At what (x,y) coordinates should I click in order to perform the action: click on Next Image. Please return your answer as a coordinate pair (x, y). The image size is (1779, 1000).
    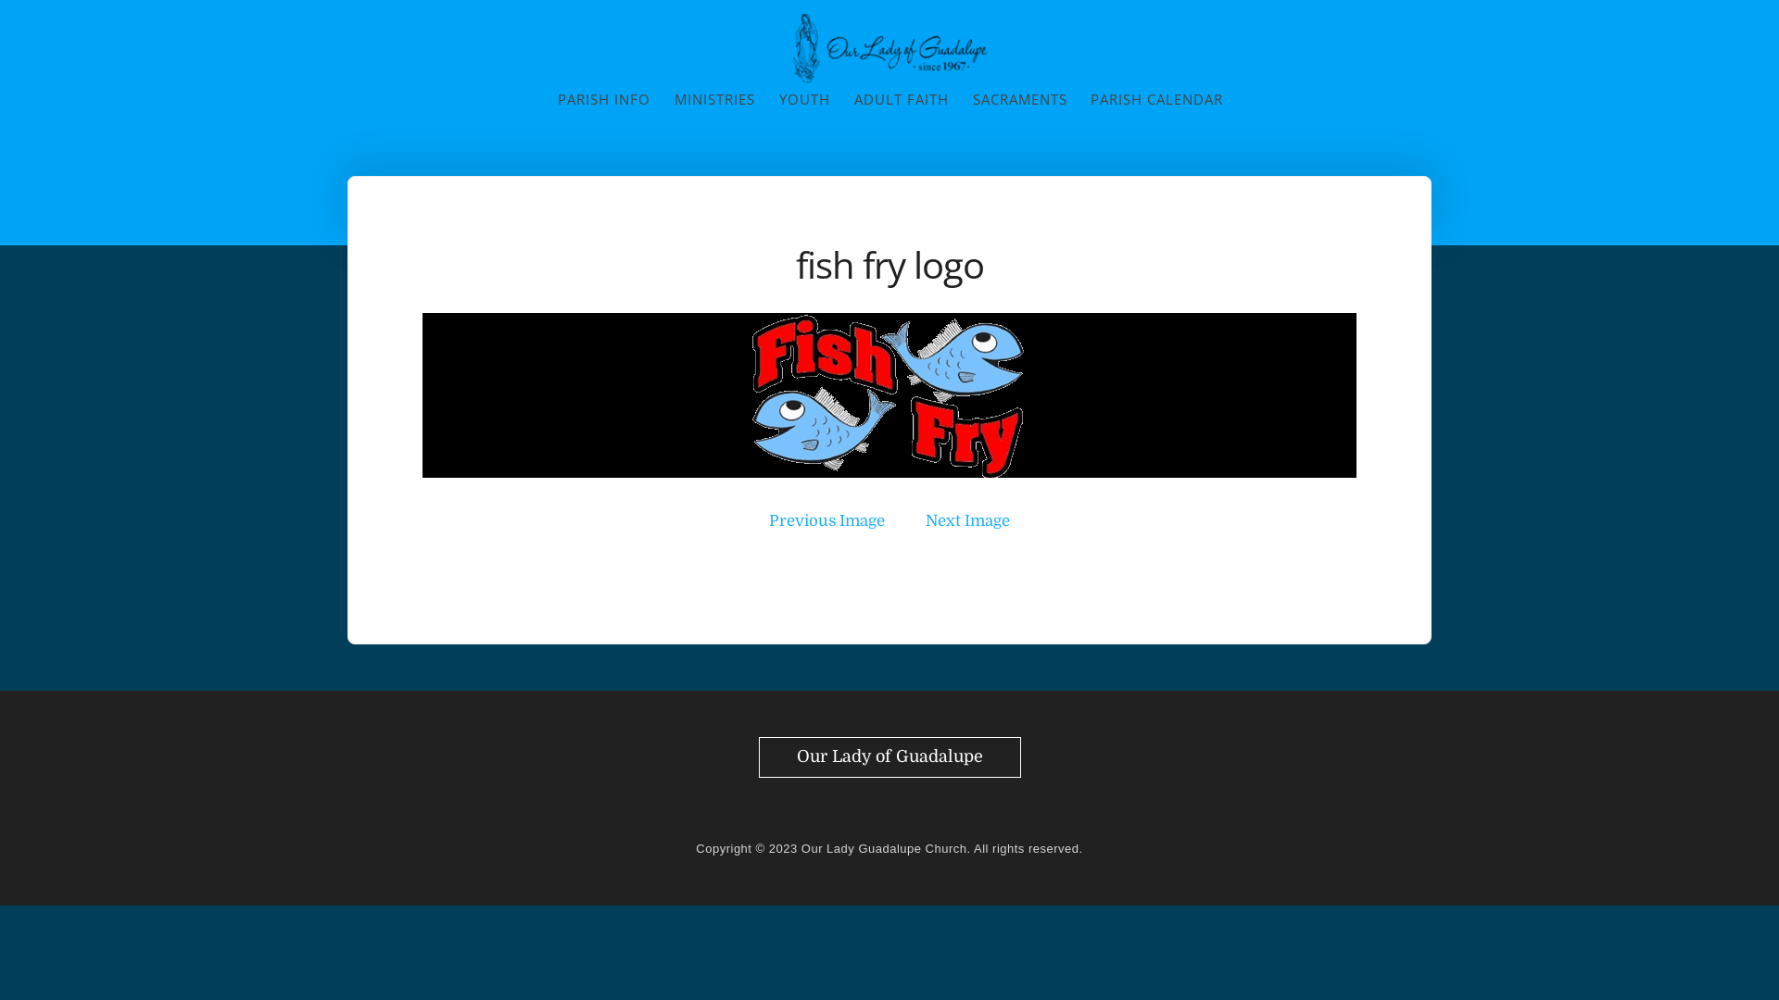
    Looking at the image, I should click on (967, 520).